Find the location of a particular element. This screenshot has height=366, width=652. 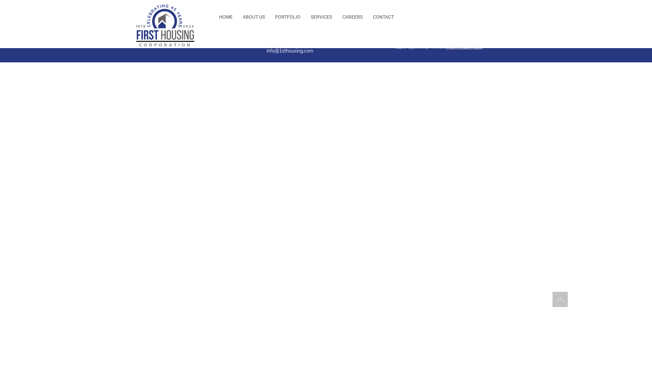

Privacy Policy is located at coordinates (469, 47).